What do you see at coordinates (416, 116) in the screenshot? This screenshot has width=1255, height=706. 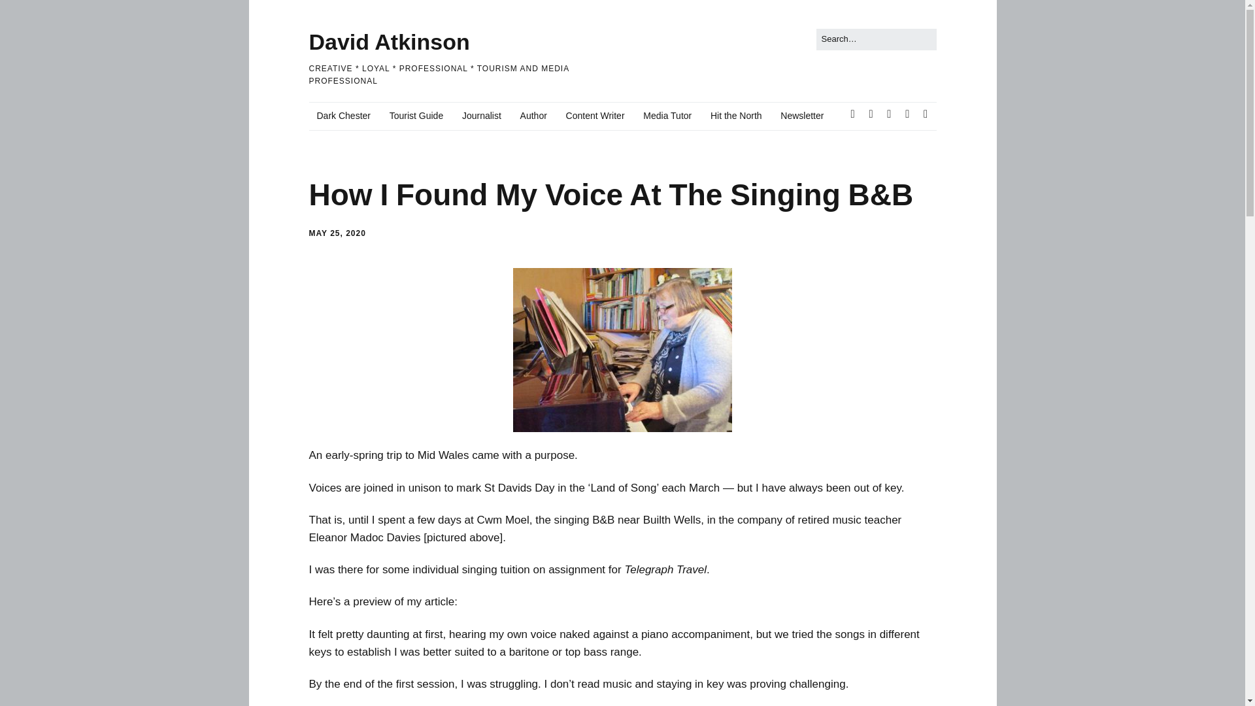 I see `Tourist Guide` at bounding box center [416, 116].